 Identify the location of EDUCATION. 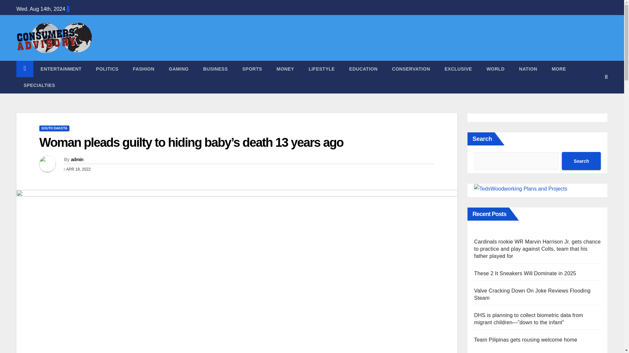
(364, 69).